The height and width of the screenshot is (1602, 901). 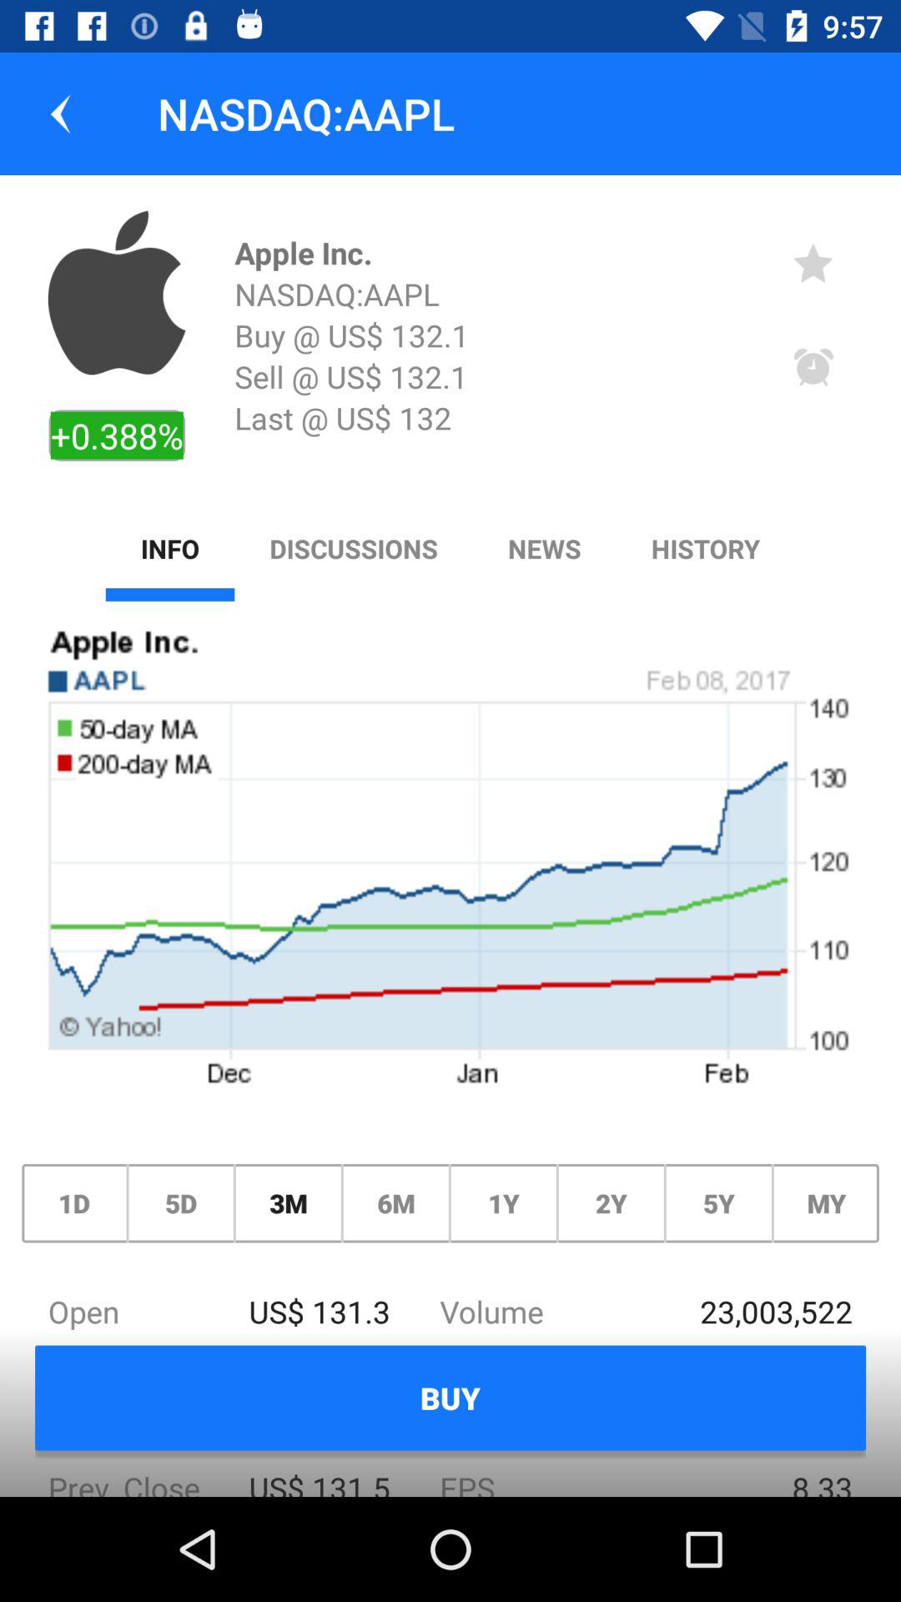 What do you see at coordinates (395, 1203) in the screenshot?
I see `open 6m icon` at bounding box center [395, 1203].